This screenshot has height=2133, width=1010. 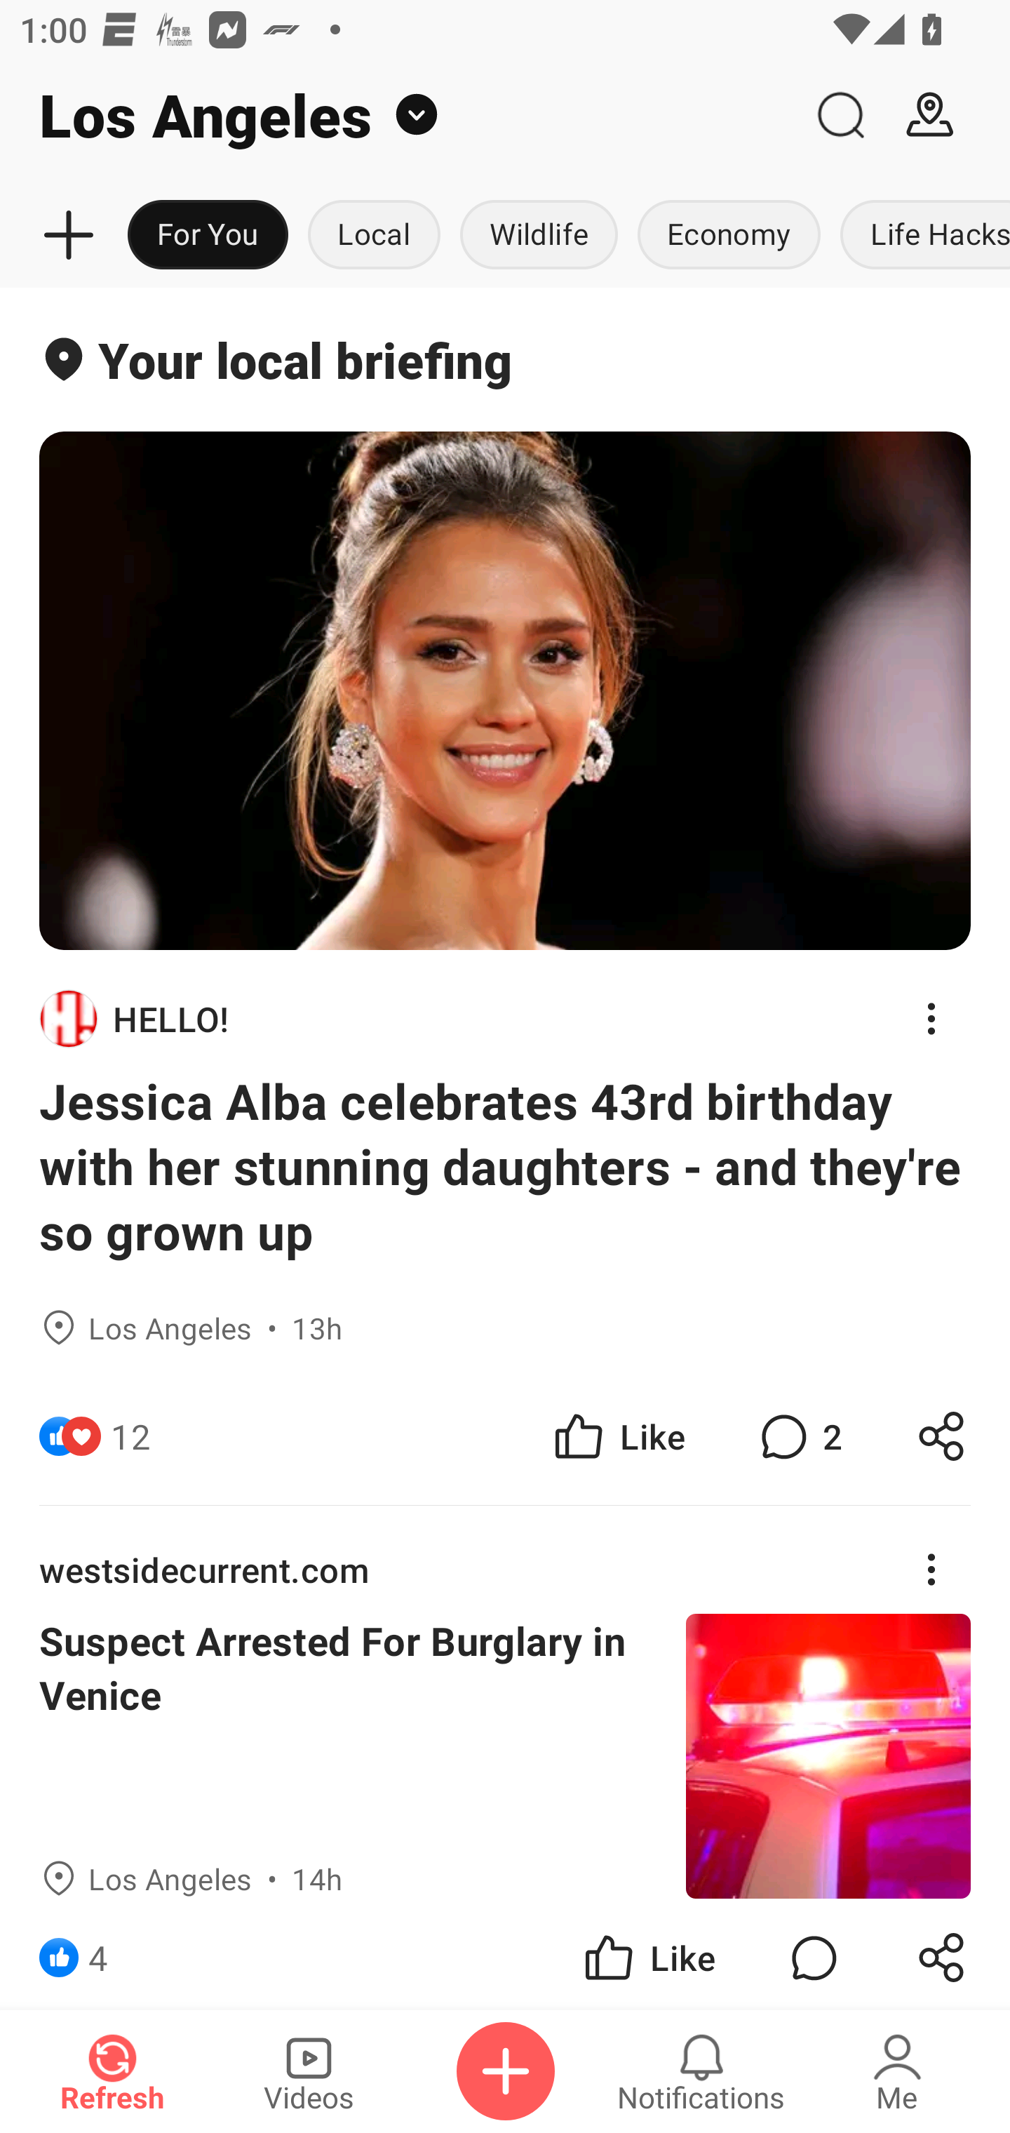 I want to click on Notifications, so click(x=701, y=2071).